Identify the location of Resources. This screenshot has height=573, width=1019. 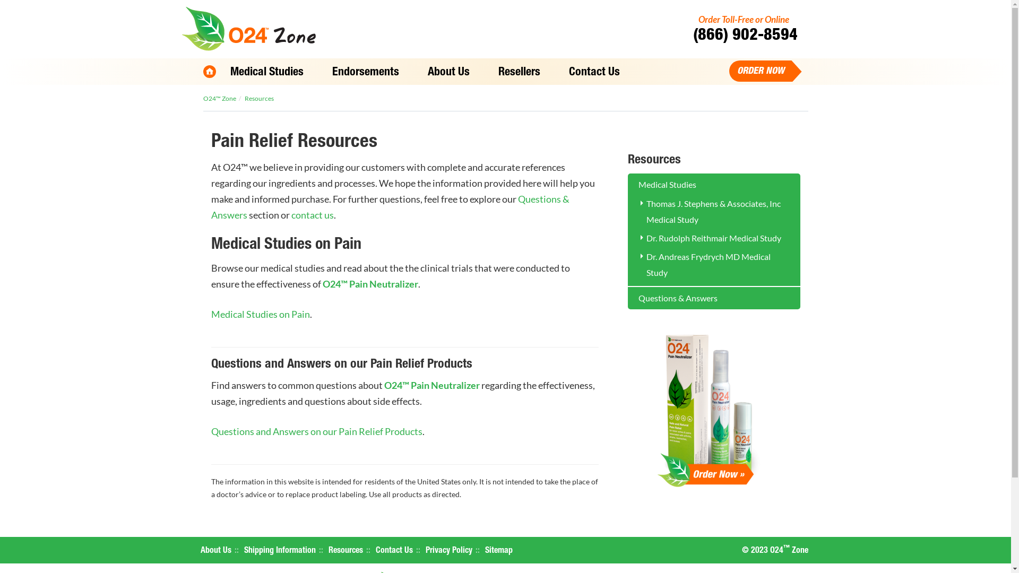
(259, 99).